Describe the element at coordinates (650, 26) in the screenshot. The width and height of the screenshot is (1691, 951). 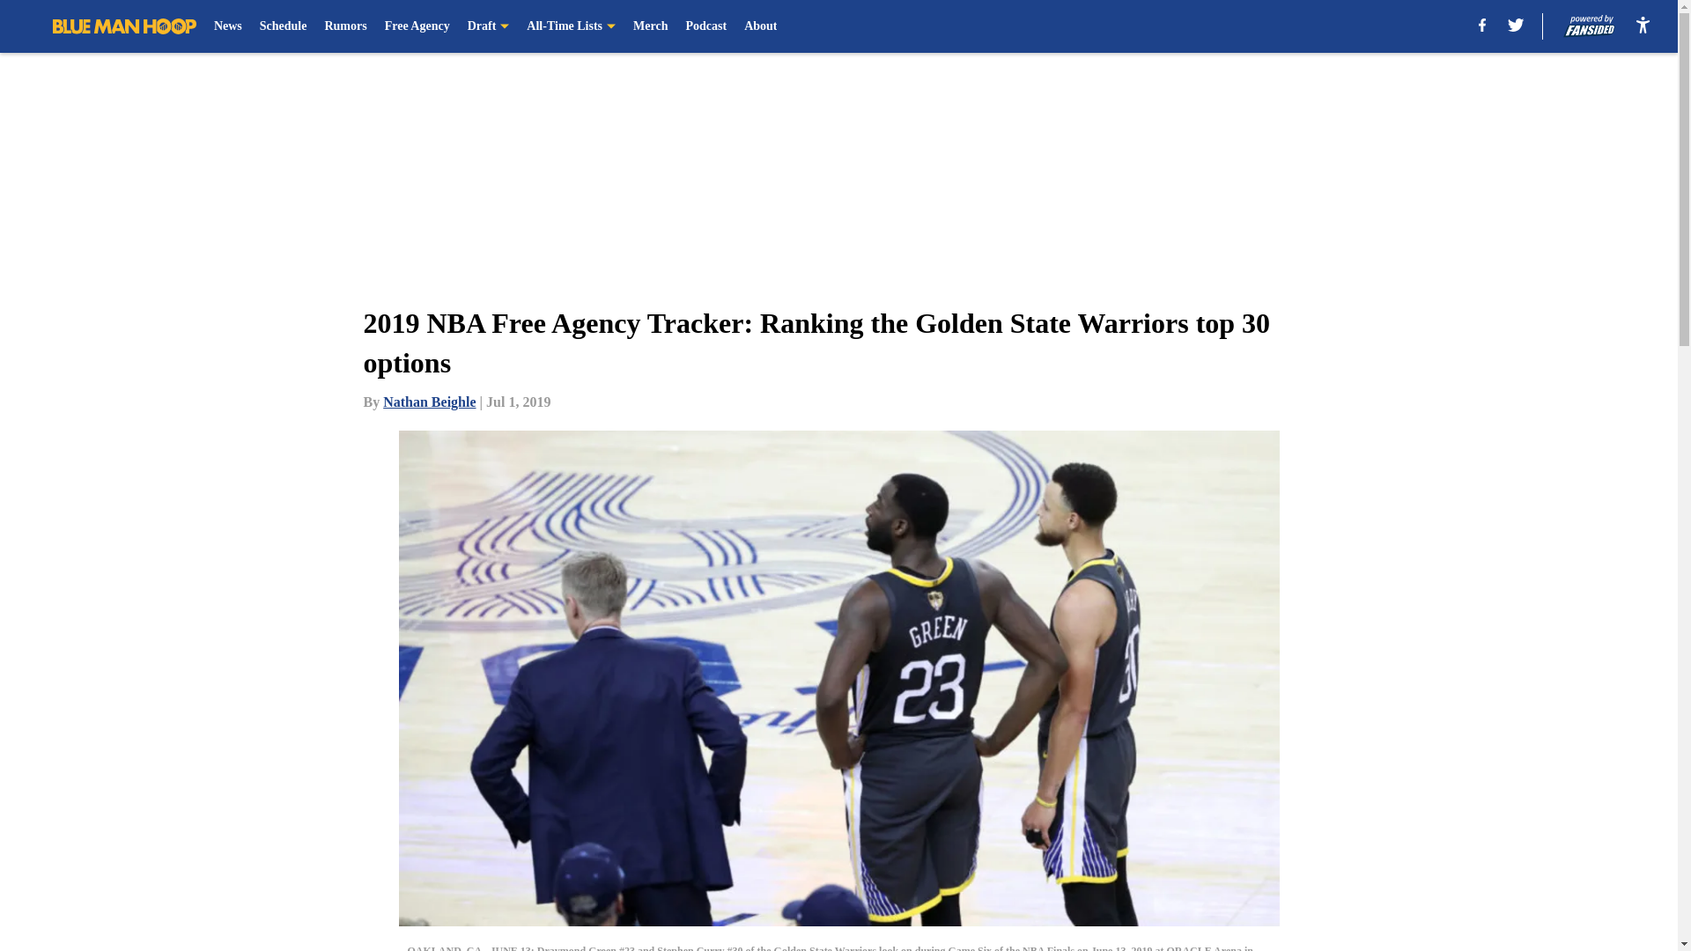
I see `Merch` at that location.